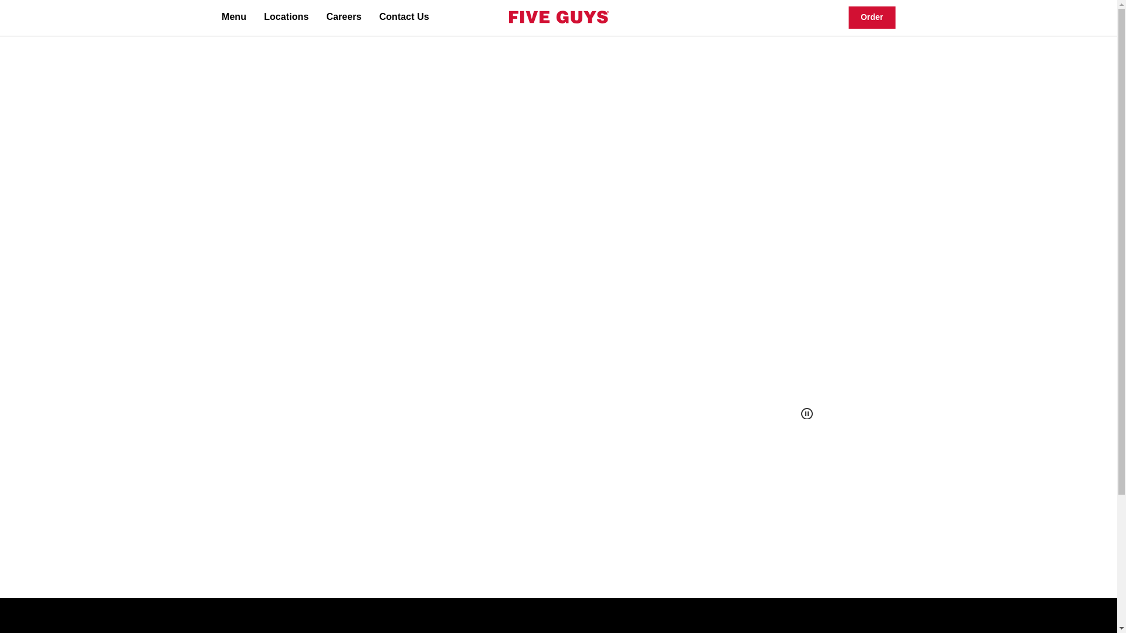  What do you see at coordinates (234, 16) in the screenshot?
I see `Menu` at bounding box center [234, 16].